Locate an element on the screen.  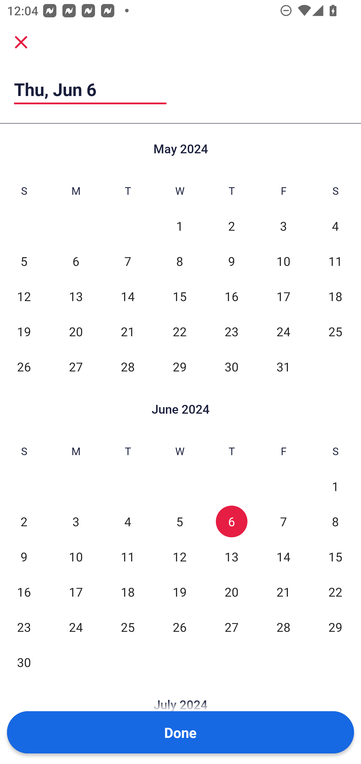
11 Tue, Jun 11, Not Selected is located at coordinates (128, 557).